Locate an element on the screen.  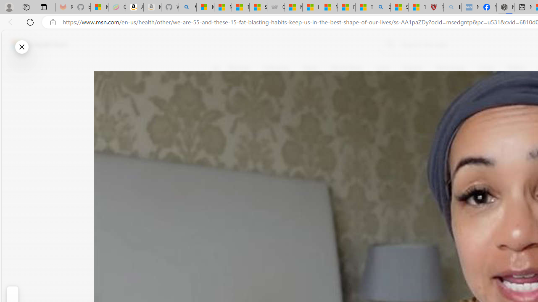
Share this story is located at coordinates (221, 173).